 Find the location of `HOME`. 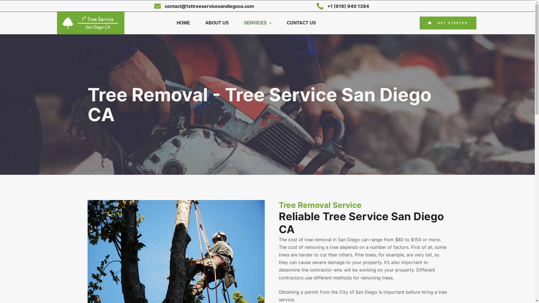

HOME is located at coordinates (183, 23).